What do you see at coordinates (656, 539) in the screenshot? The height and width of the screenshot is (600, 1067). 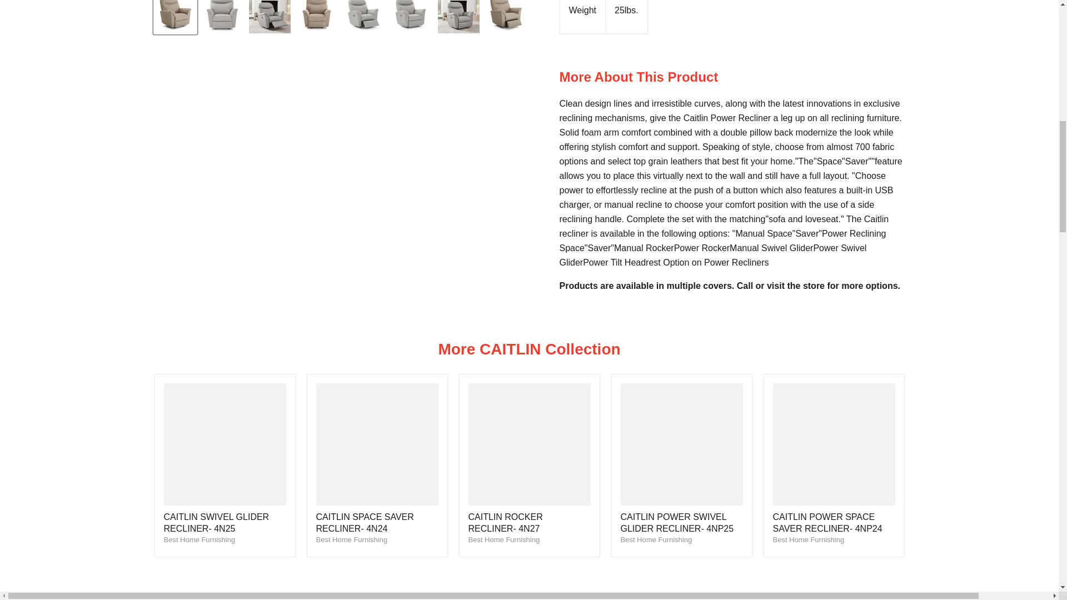 I see `Best Home Furnishing` at bounding box center [656, 539].